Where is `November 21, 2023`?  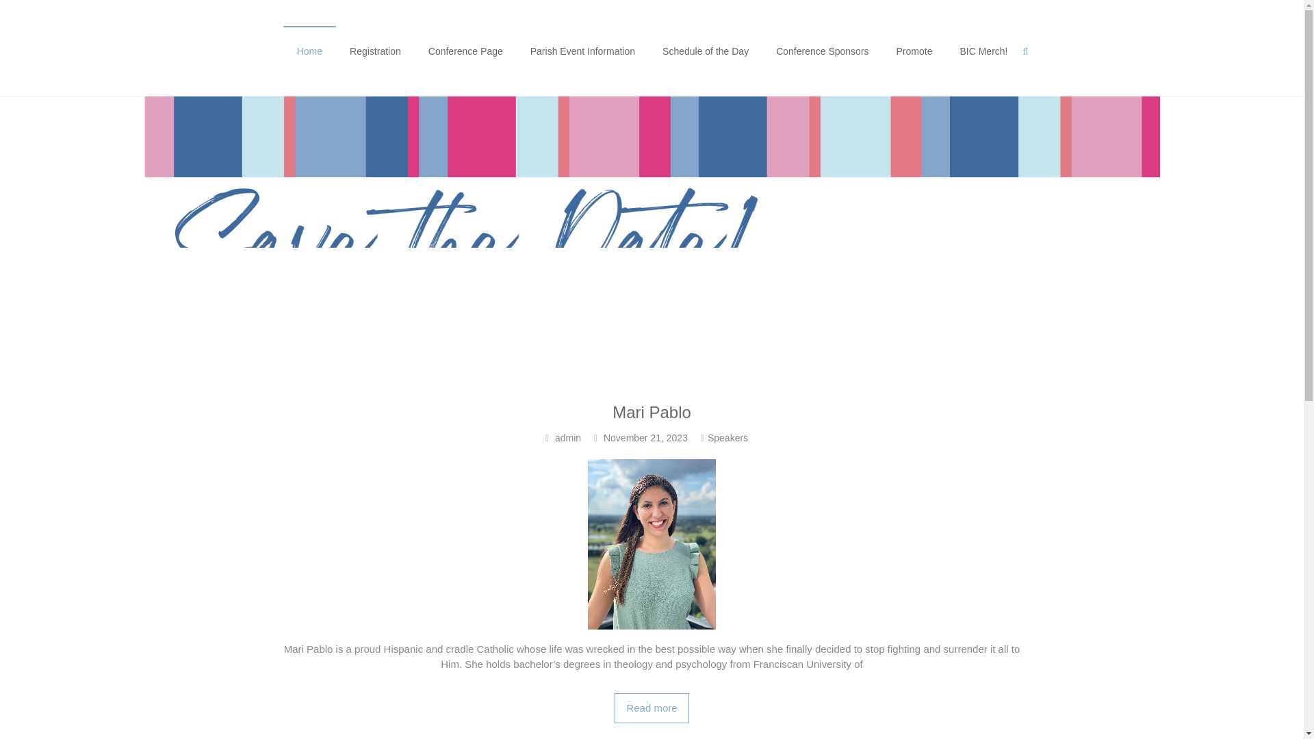 November 21, 2023 is located at coordinates (645, 438).